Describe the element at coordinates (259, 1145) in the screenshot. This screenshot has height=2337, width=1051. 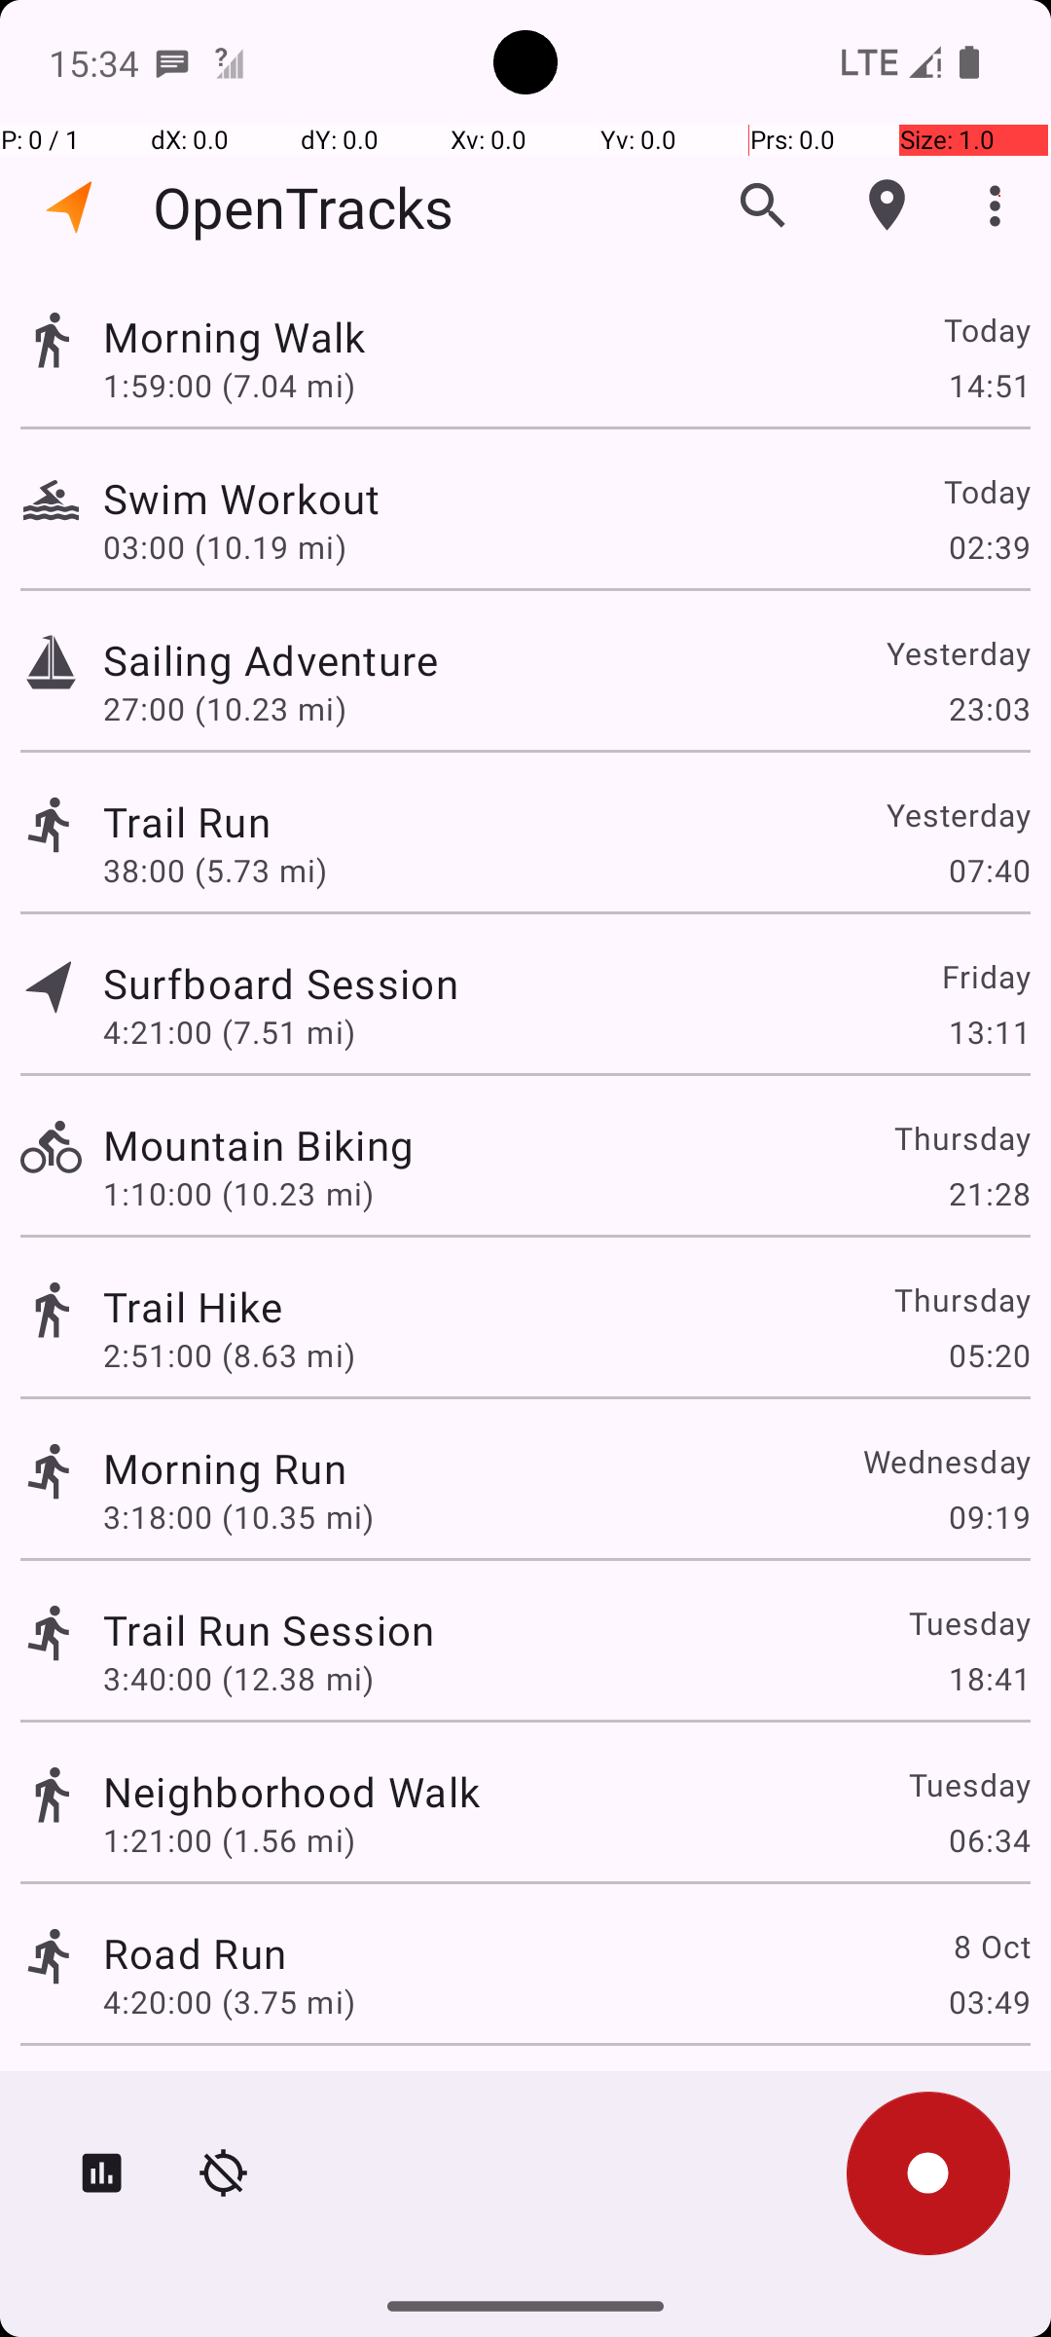
I see `Mountain Biking` at that location.